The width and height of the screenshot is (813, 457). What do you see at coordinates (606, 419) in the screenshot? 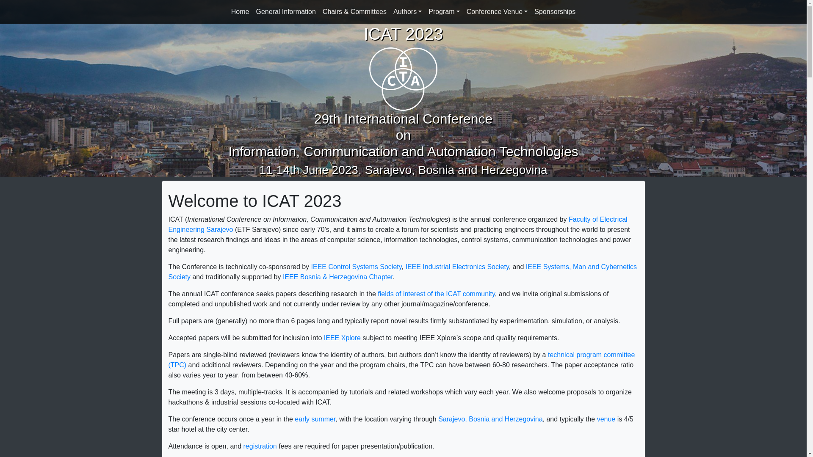
I see `venue` at bounding box center [606, 419].